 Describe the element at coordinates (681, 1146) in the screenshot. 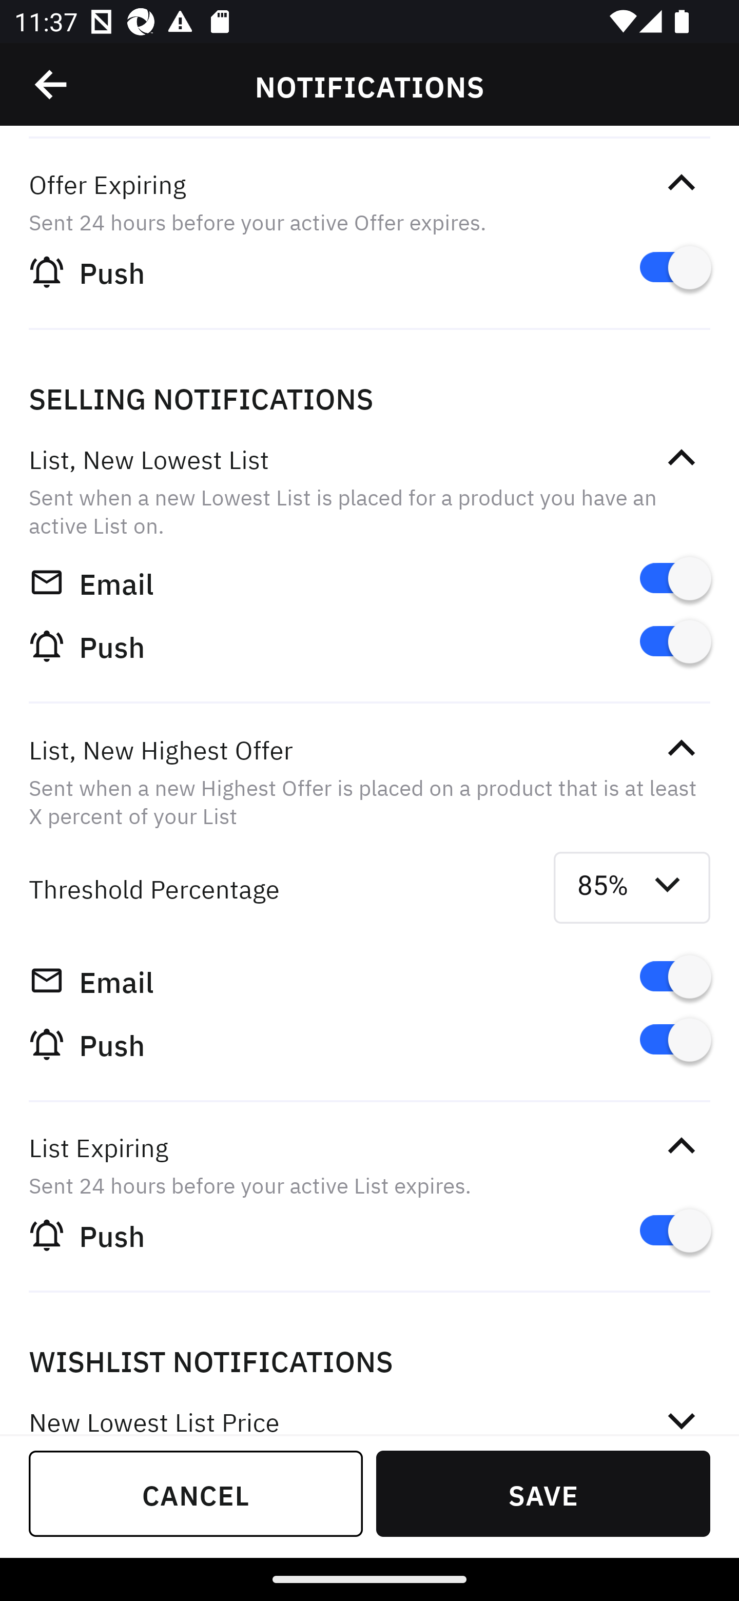

I see `` at that location.